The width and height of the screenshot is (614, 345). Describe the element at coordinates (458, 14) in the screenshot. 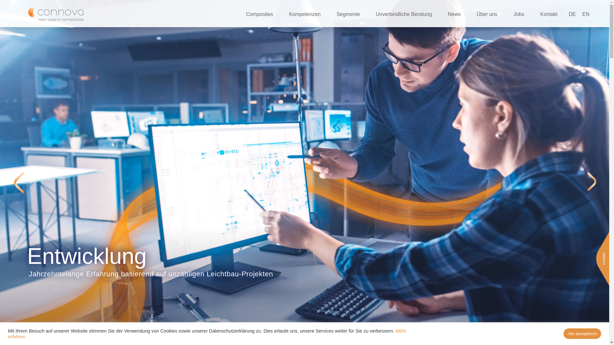

I see `News` at that location.